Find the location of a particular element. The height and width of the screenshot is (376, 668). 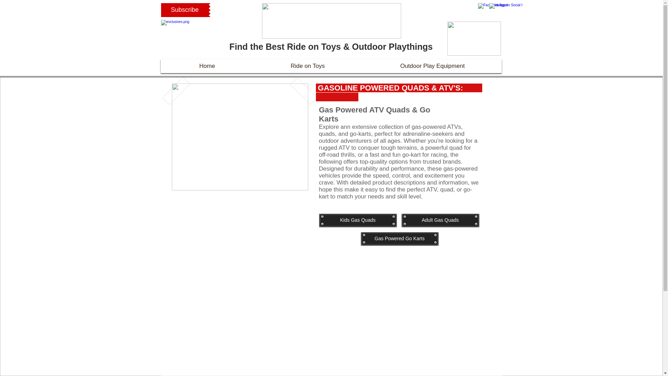

Ride on Toys is located at coordinates (308, 66).